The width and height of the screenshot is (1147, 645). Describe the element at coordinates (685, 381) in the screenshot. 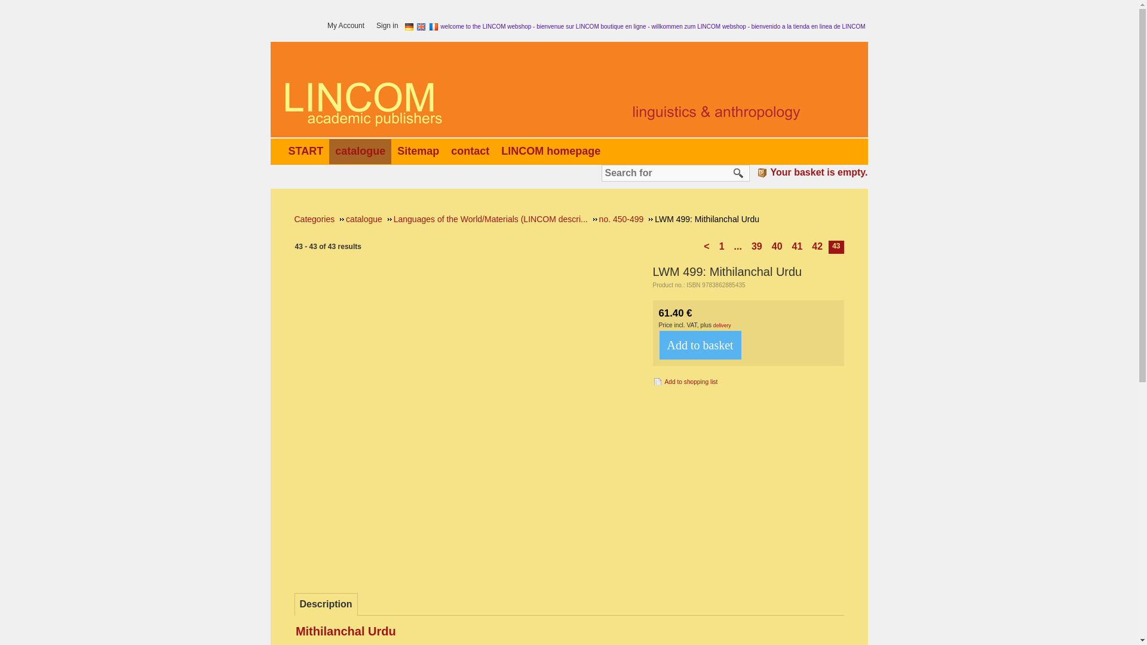

I see `Add to shopping list` at that location.